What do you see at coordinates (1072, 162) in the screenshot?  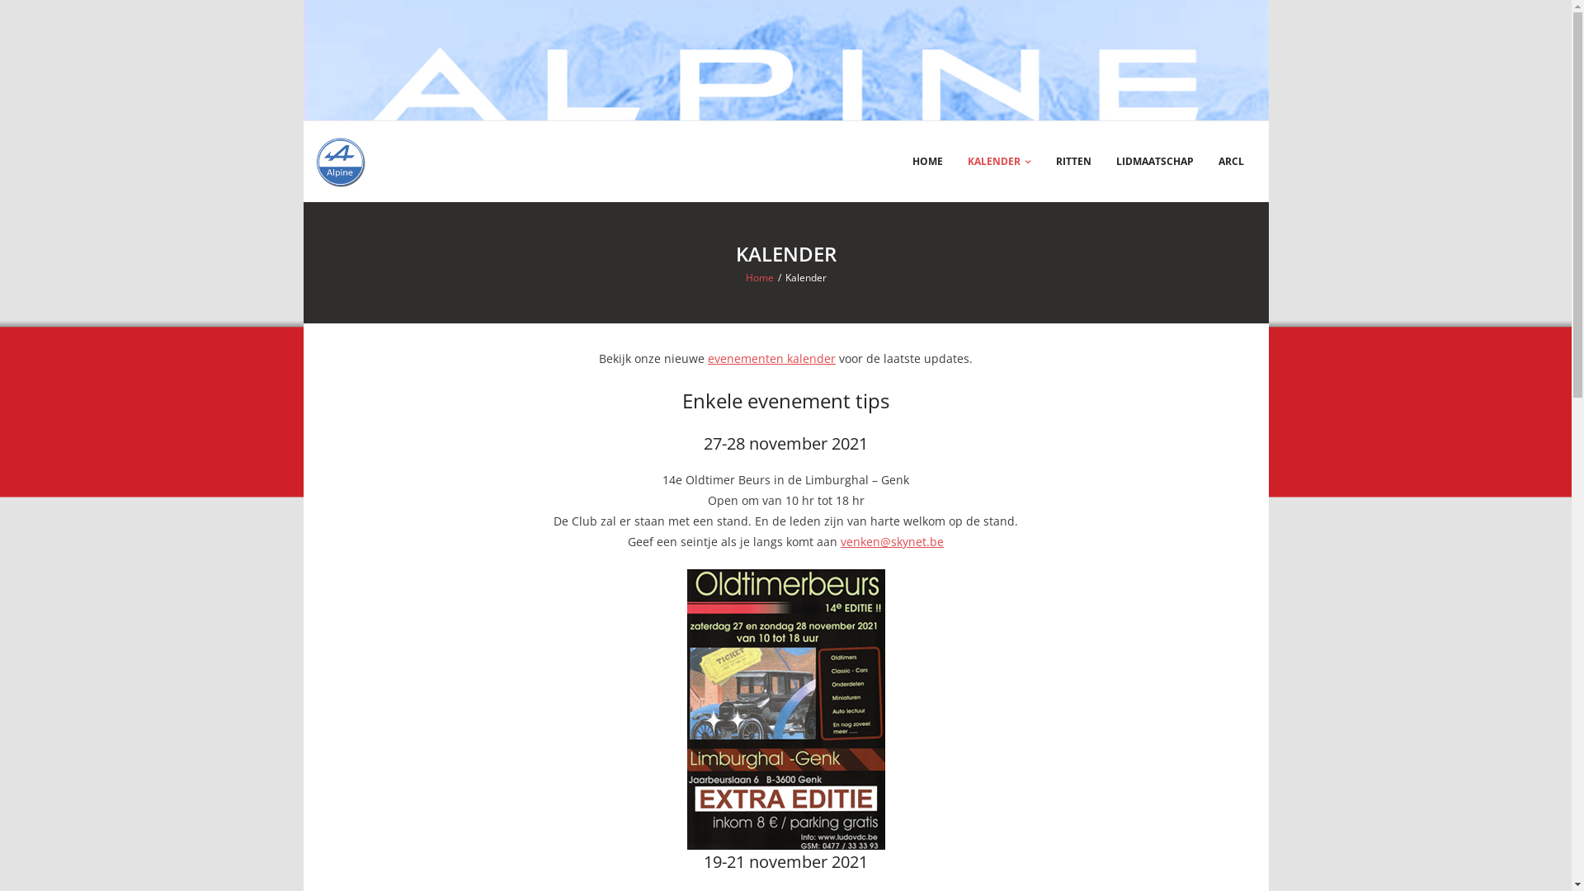 I see `RITTEN` at bounding box center [1072, 162].